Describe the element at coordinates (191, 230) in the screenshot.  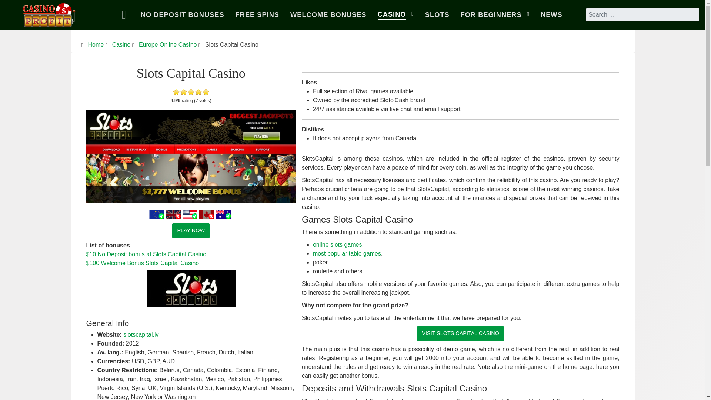
I see `PLAY NOW` at that location.